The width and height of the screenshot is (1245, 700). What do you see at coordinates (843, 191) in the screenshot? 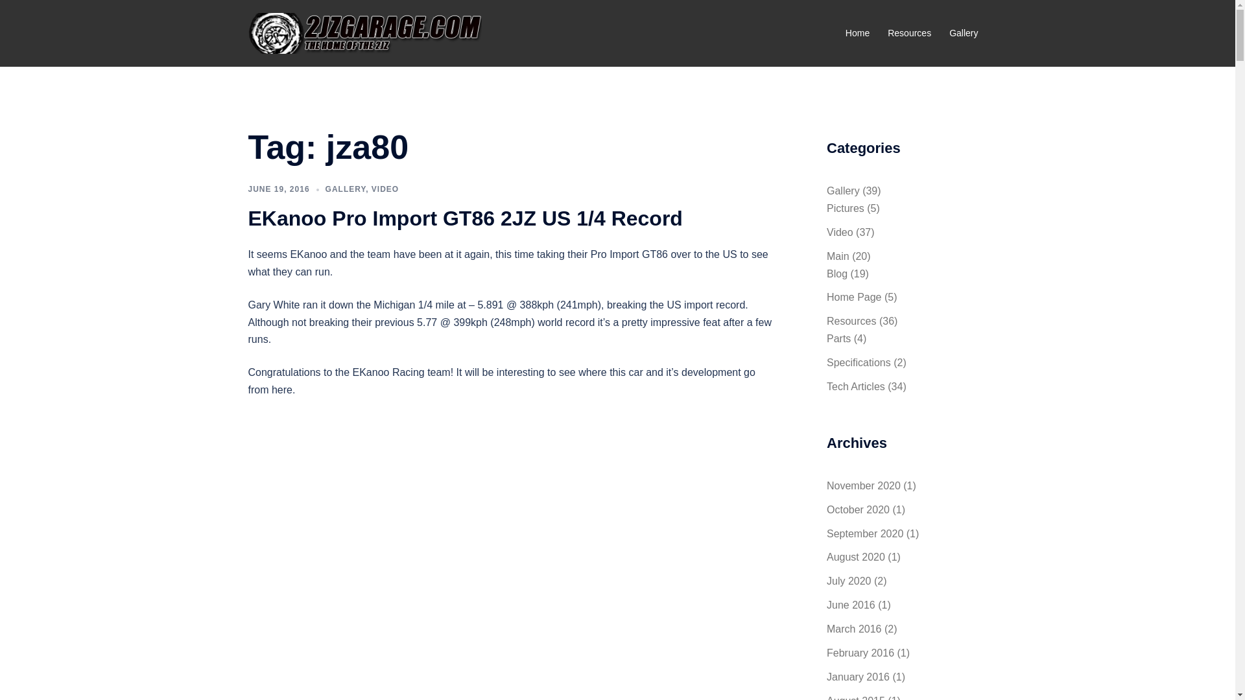
I see `Gallery` at bounding box center [843, 191].